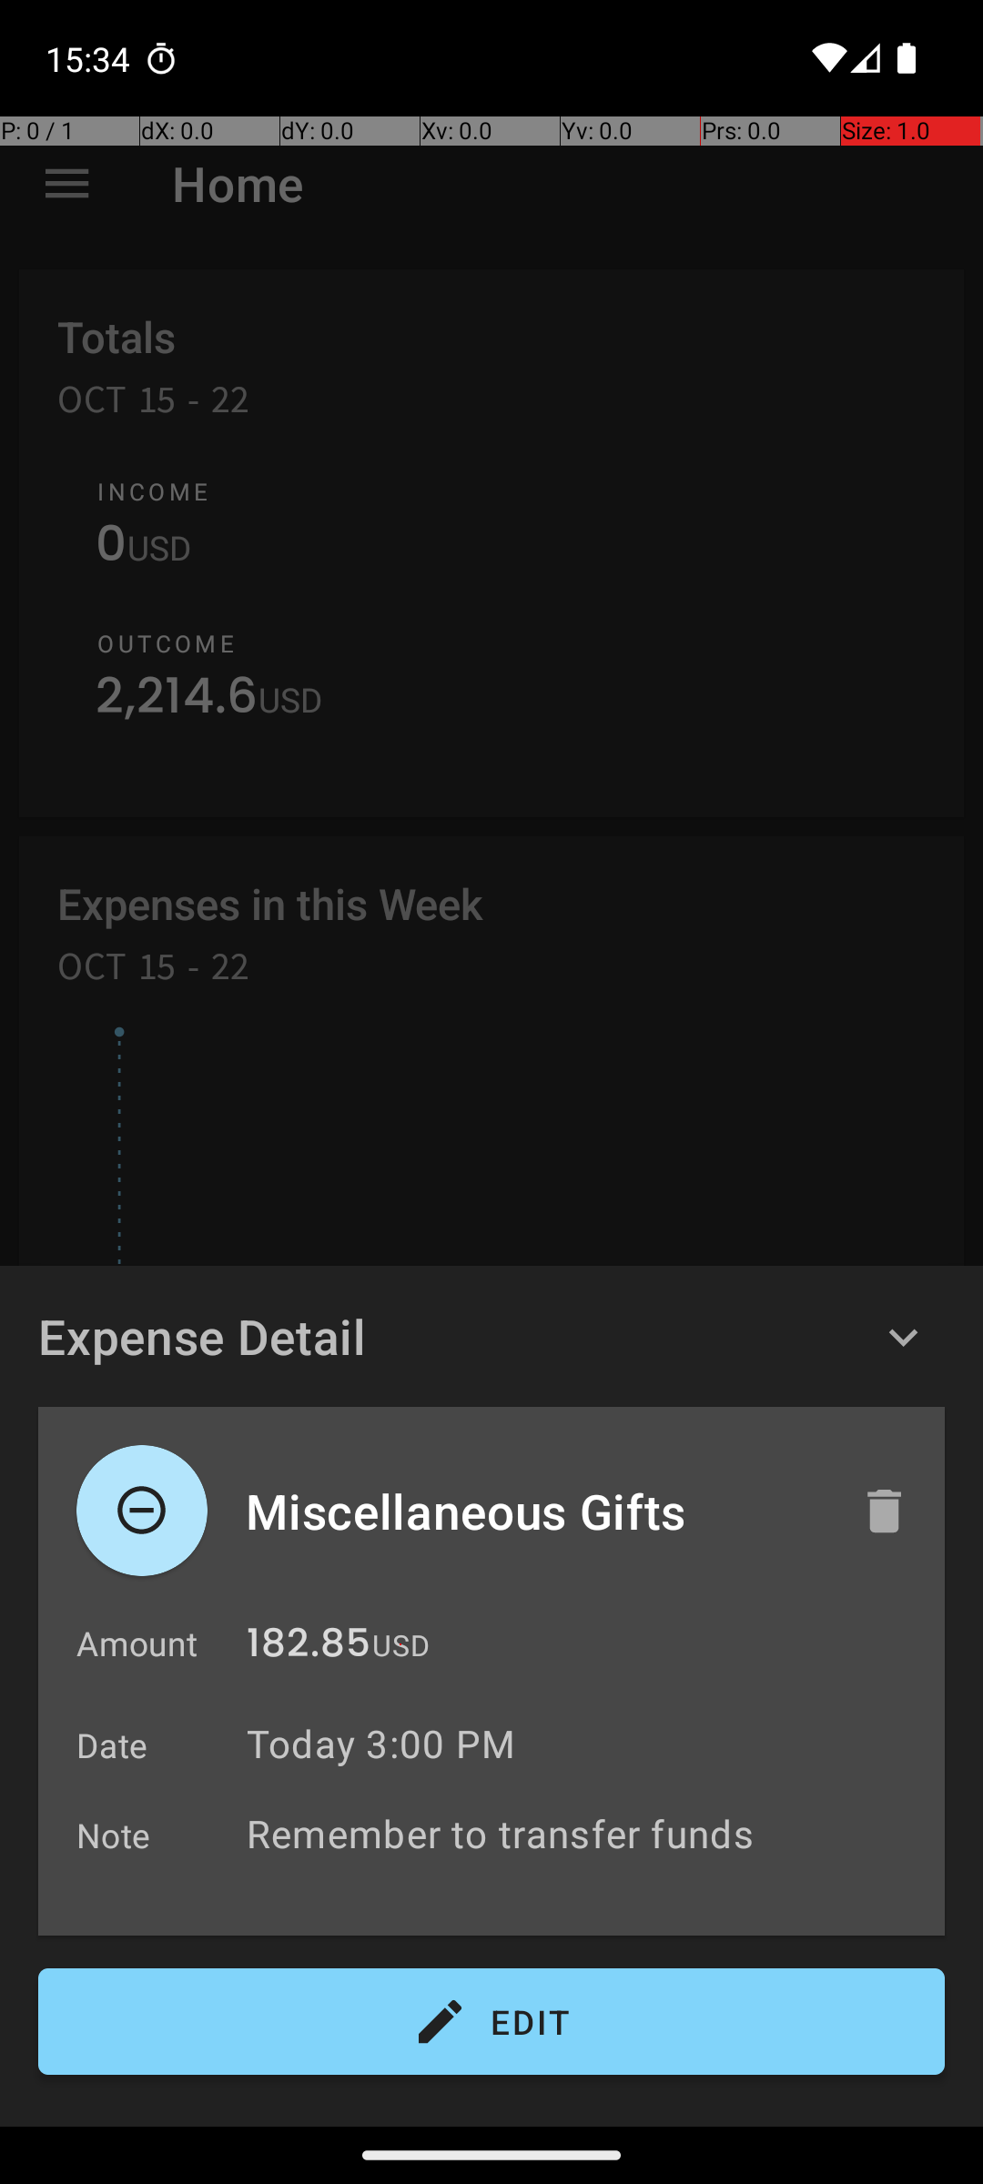 This screenshot has height=2184, width=983. I want to click on Miscellaneous Gifts, so click(534, 1511).